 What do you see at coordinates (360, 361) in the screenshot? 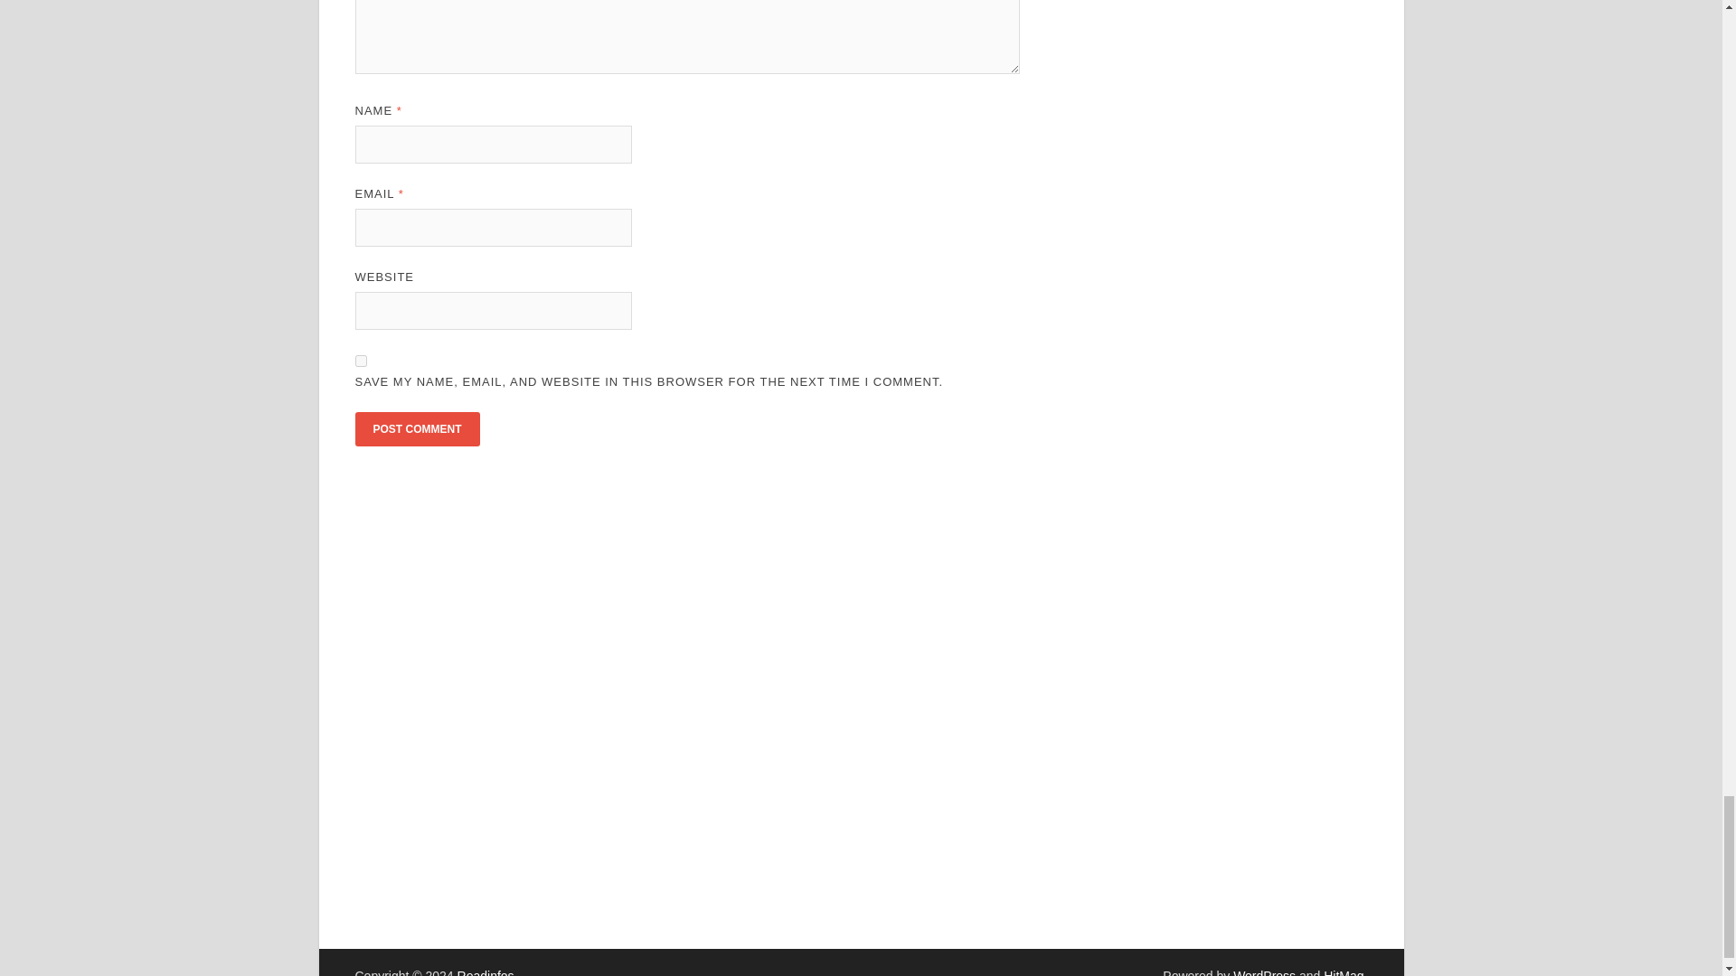
I see `yes` at bounding box center [360, 361].